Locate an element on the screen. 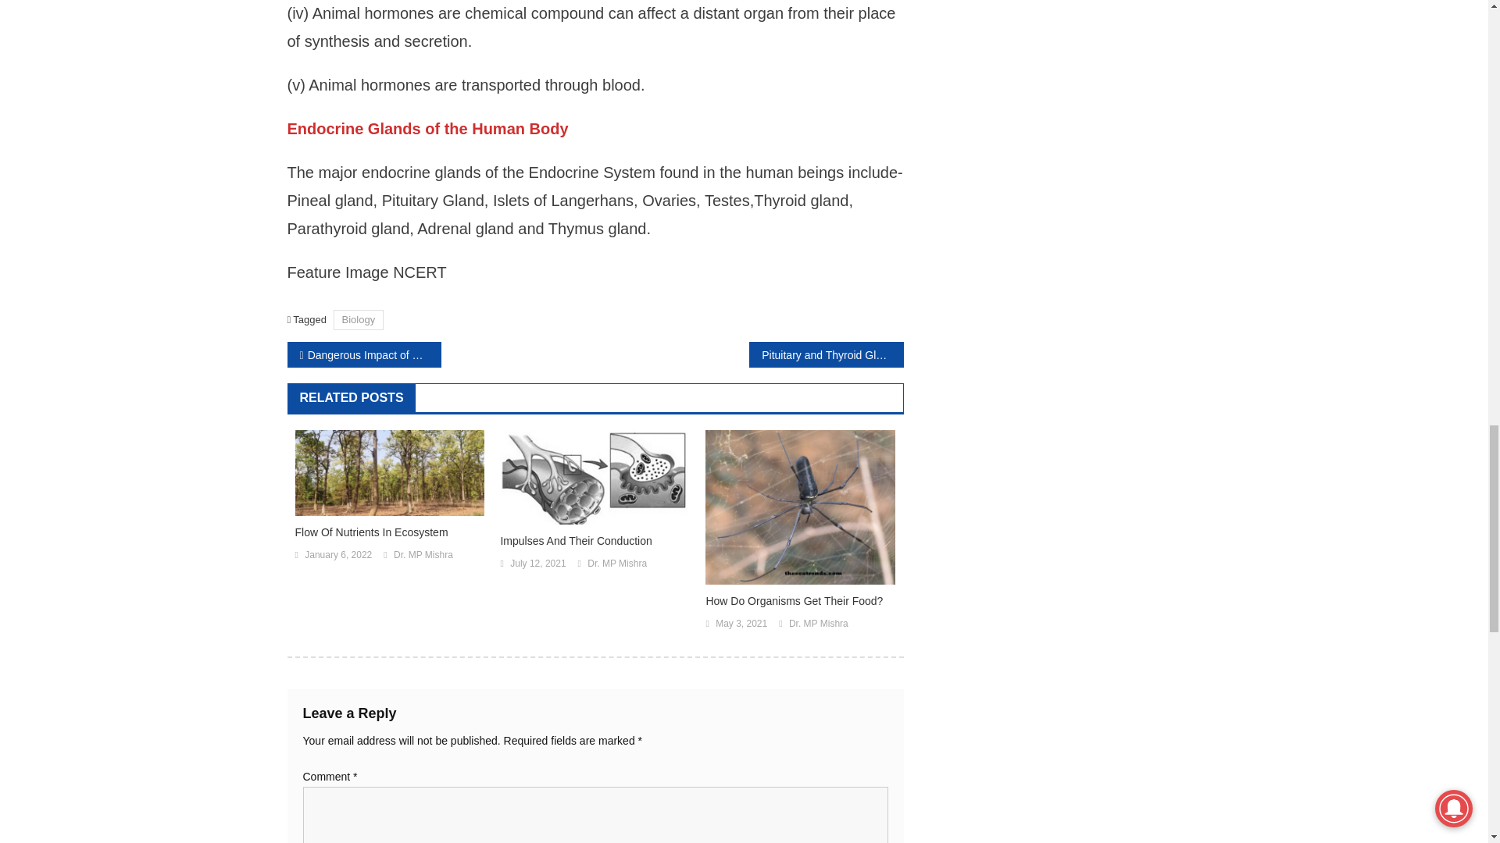 The image size is (1500, 843). Biology is located at coordinates (358, 320).